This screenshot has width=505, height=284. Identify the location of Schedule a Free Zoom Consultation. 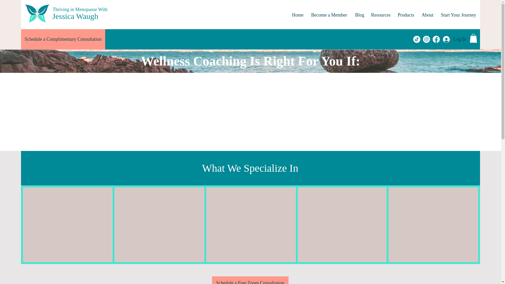
(250, 280).